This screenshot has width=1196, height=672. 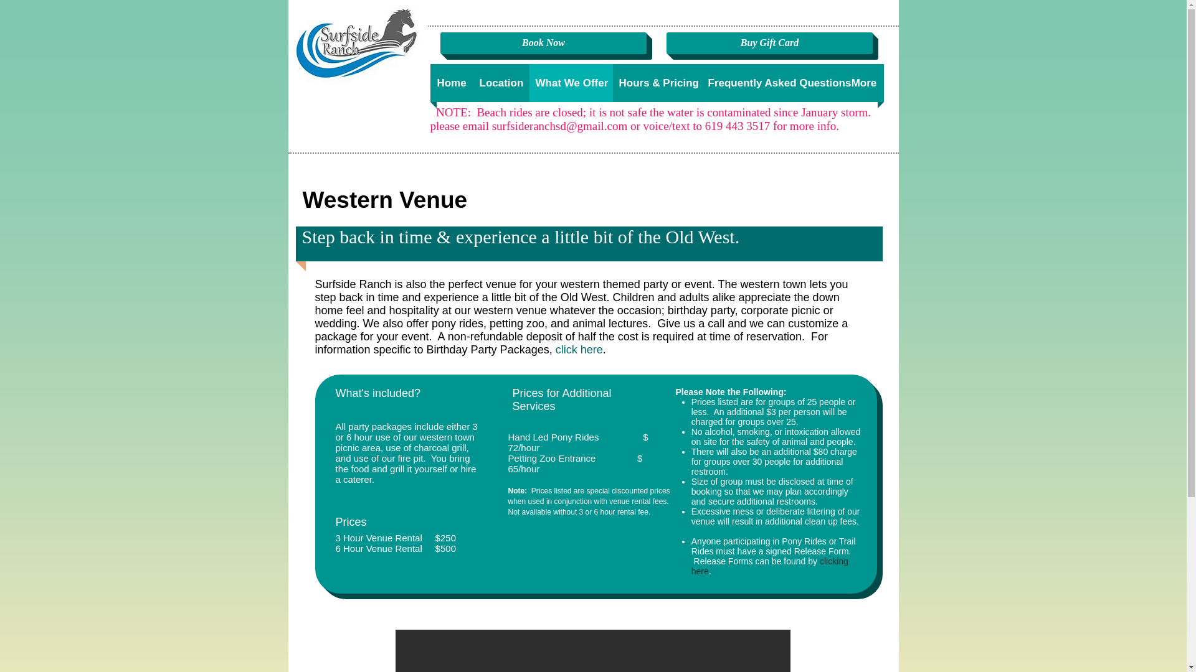 I want to click on click here, so click(x=579, y=350).